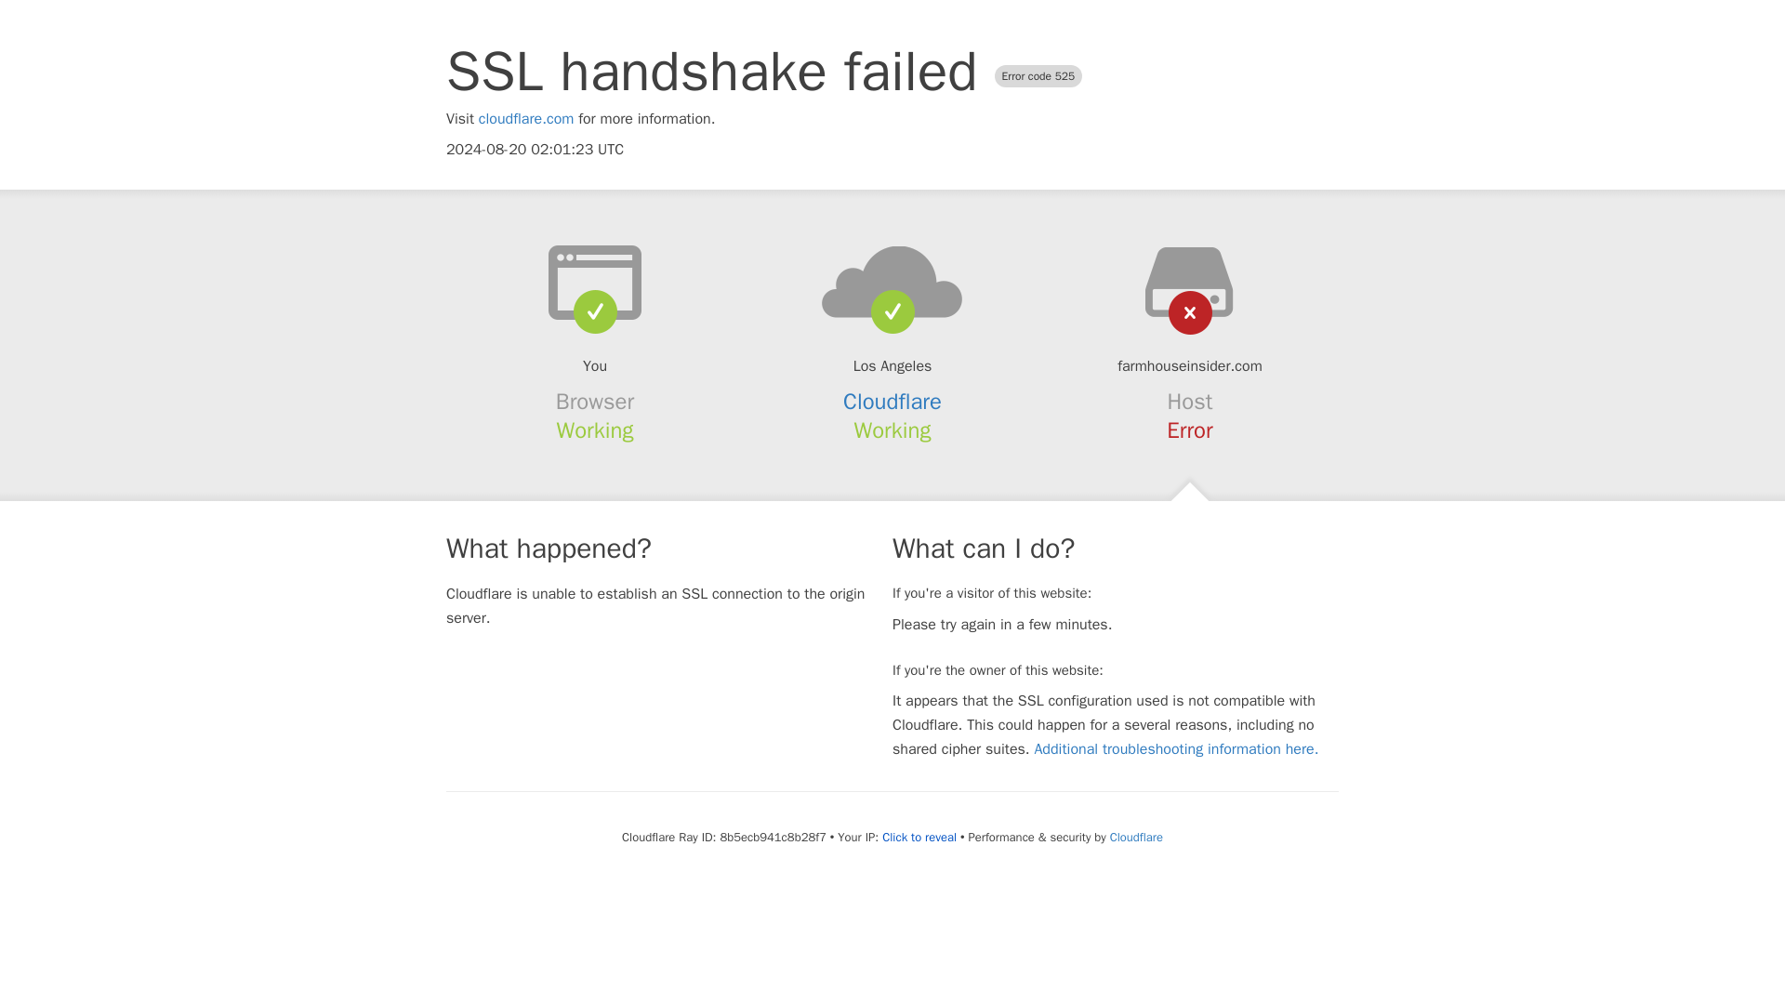 The image size is (1785, 1004). I want to click on Click to reveal, so click(919, 838).